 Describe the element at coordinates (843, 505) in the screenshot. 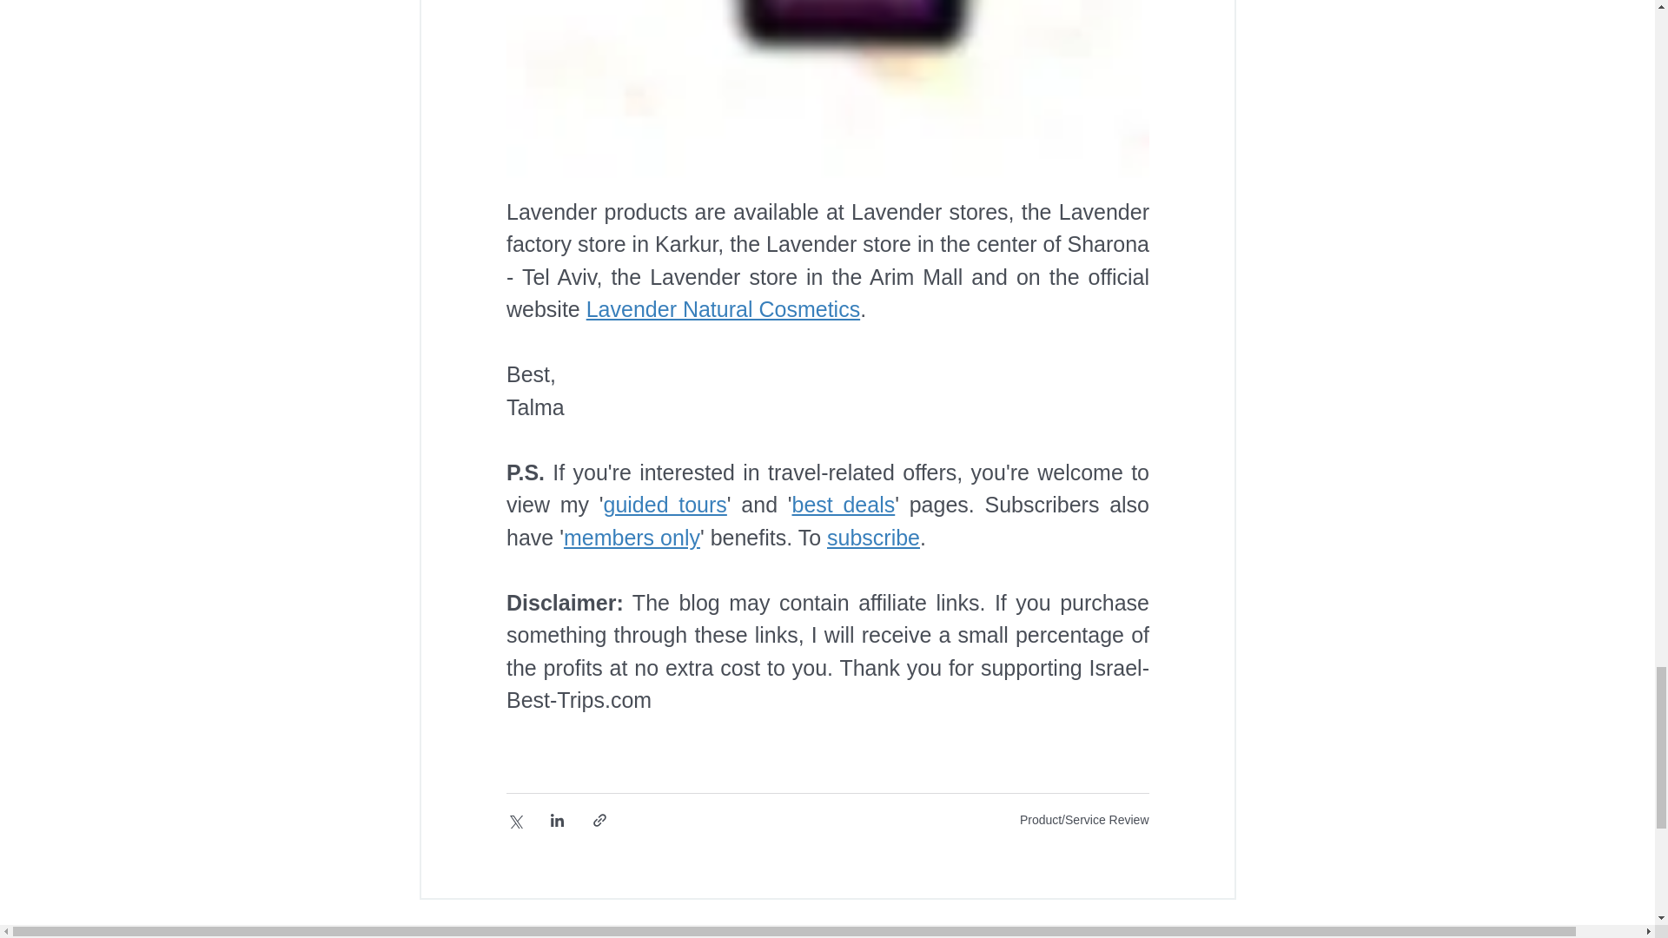

I see `best deals` at that location.